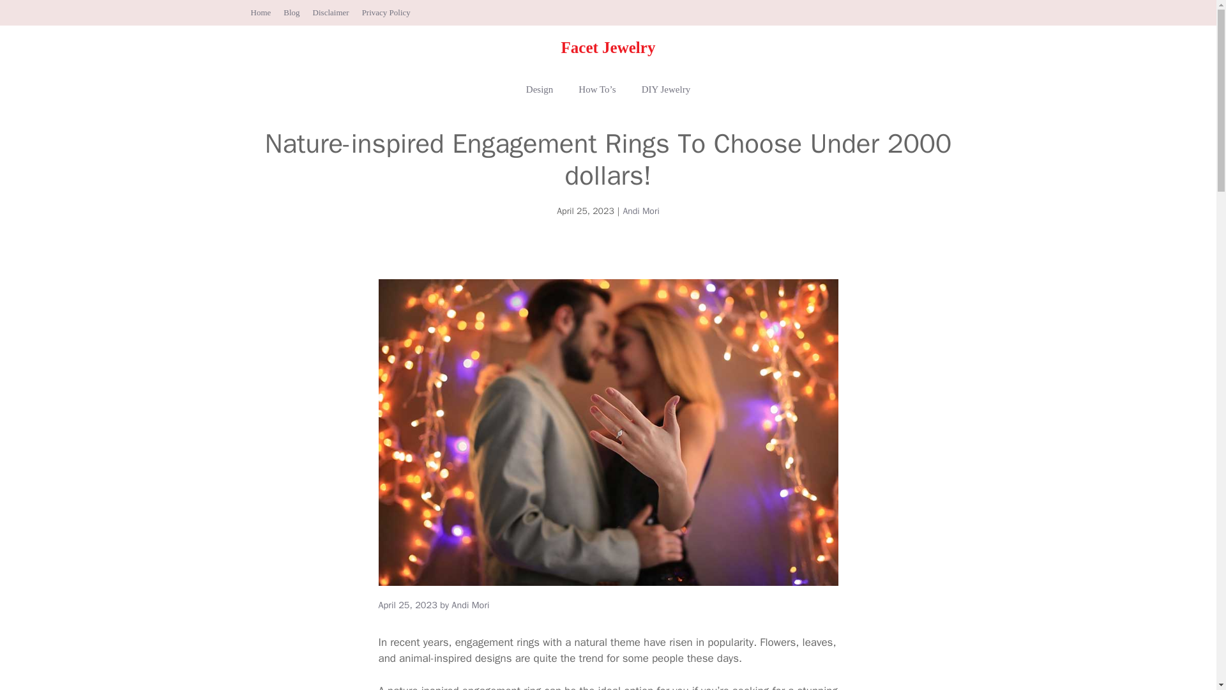 Image resolution: width=1226 pixels, height=690 pixels. I want to click on Andi Mori, so click(470, 604).